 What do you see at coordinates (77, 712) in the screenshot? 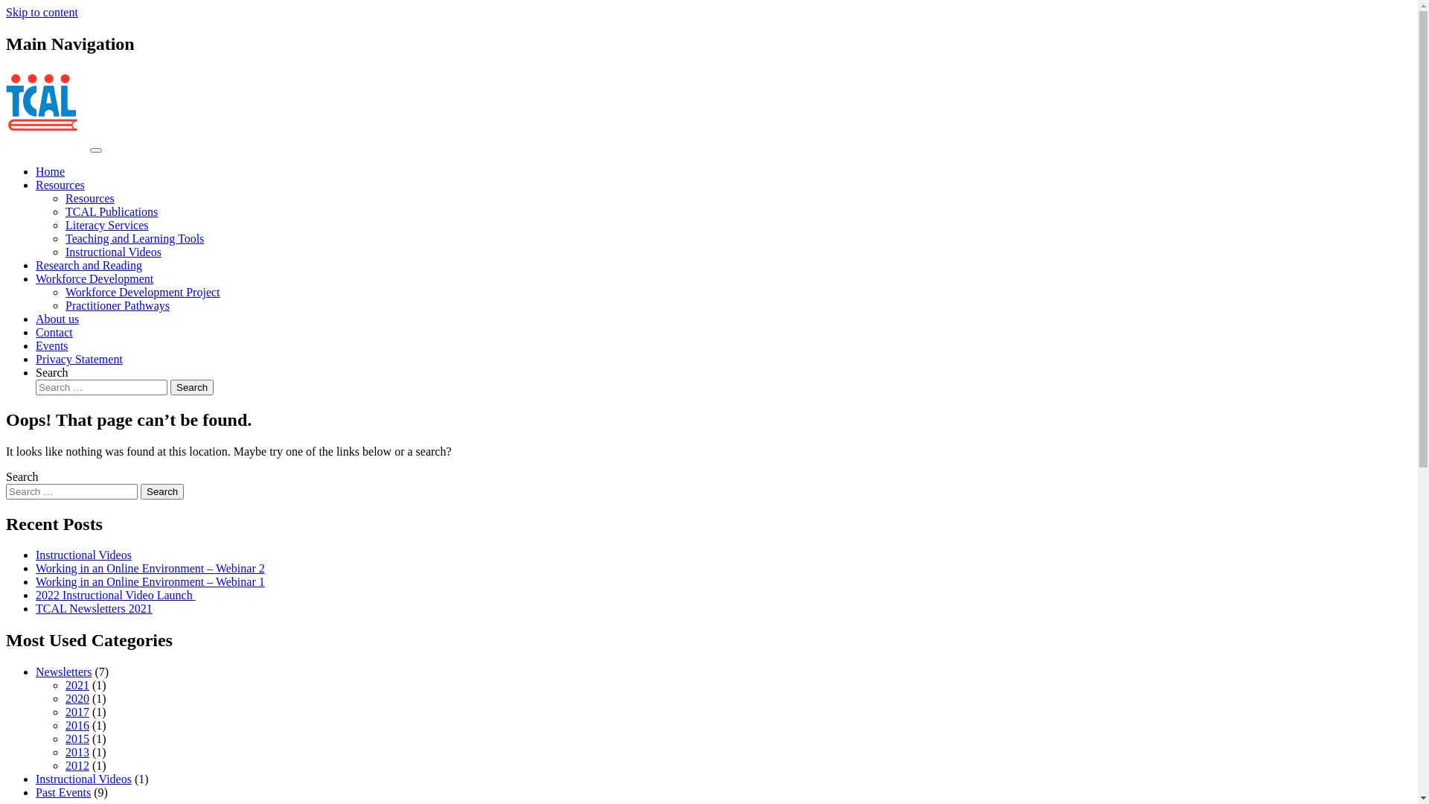
I see `2017` at bounding box center [77, 712].